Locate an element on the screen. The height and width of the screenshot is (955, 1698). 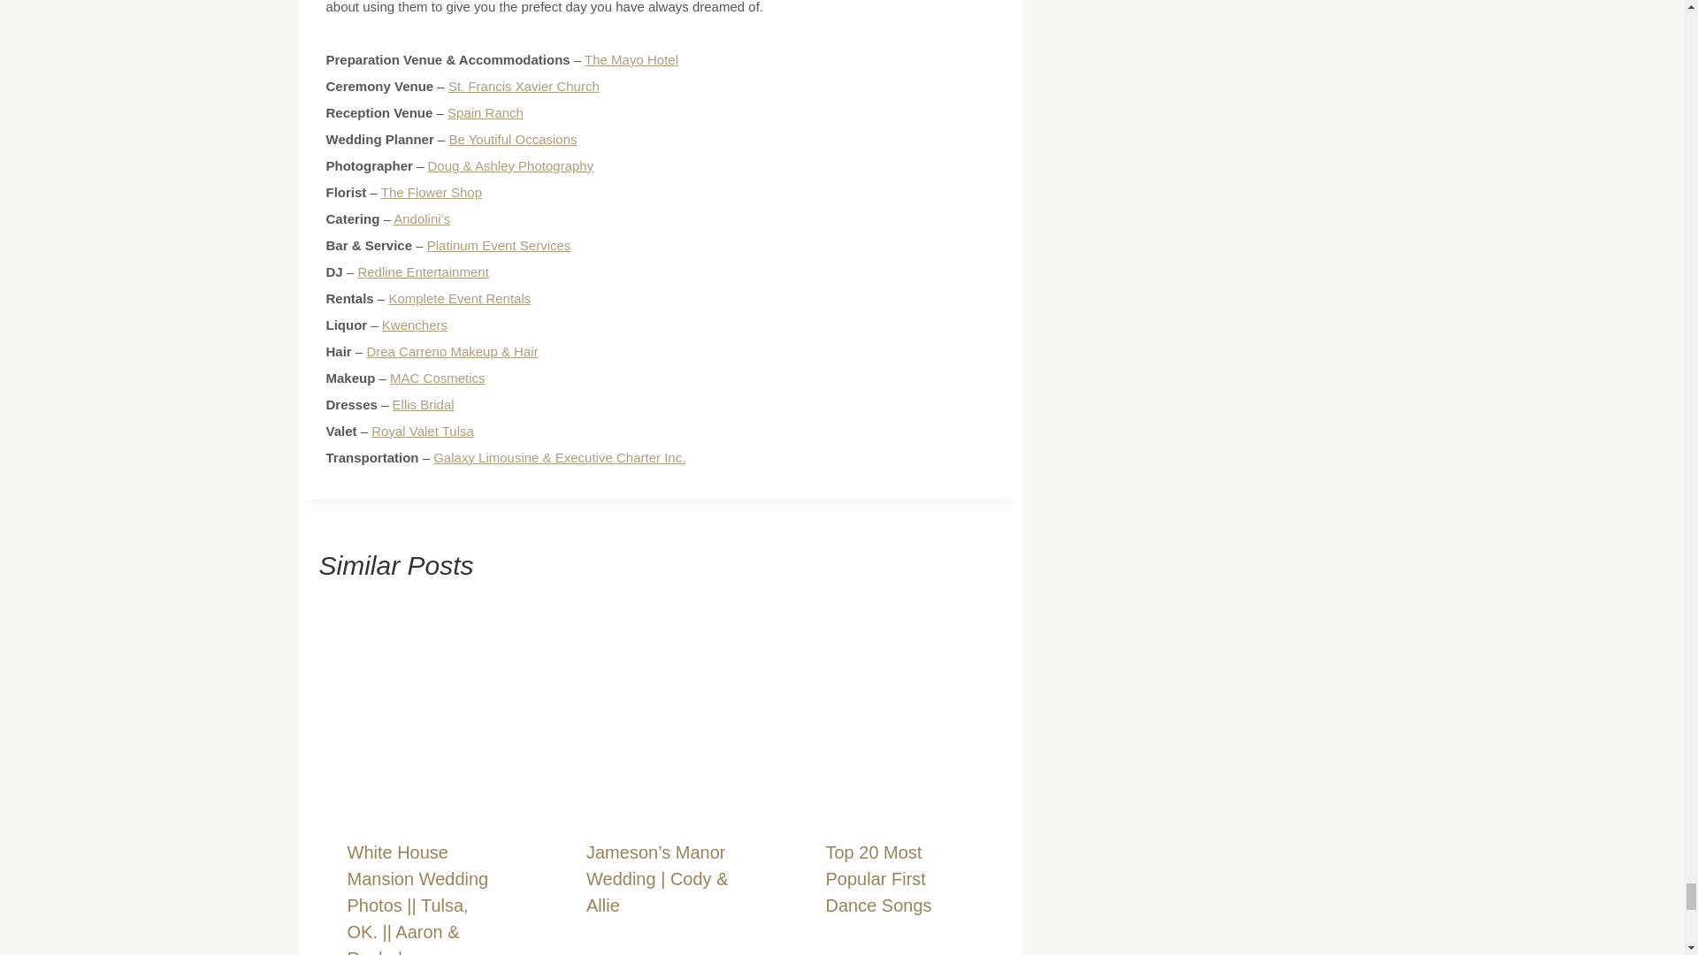
Komplete Event Rentals is located at coordinates (459, 298).